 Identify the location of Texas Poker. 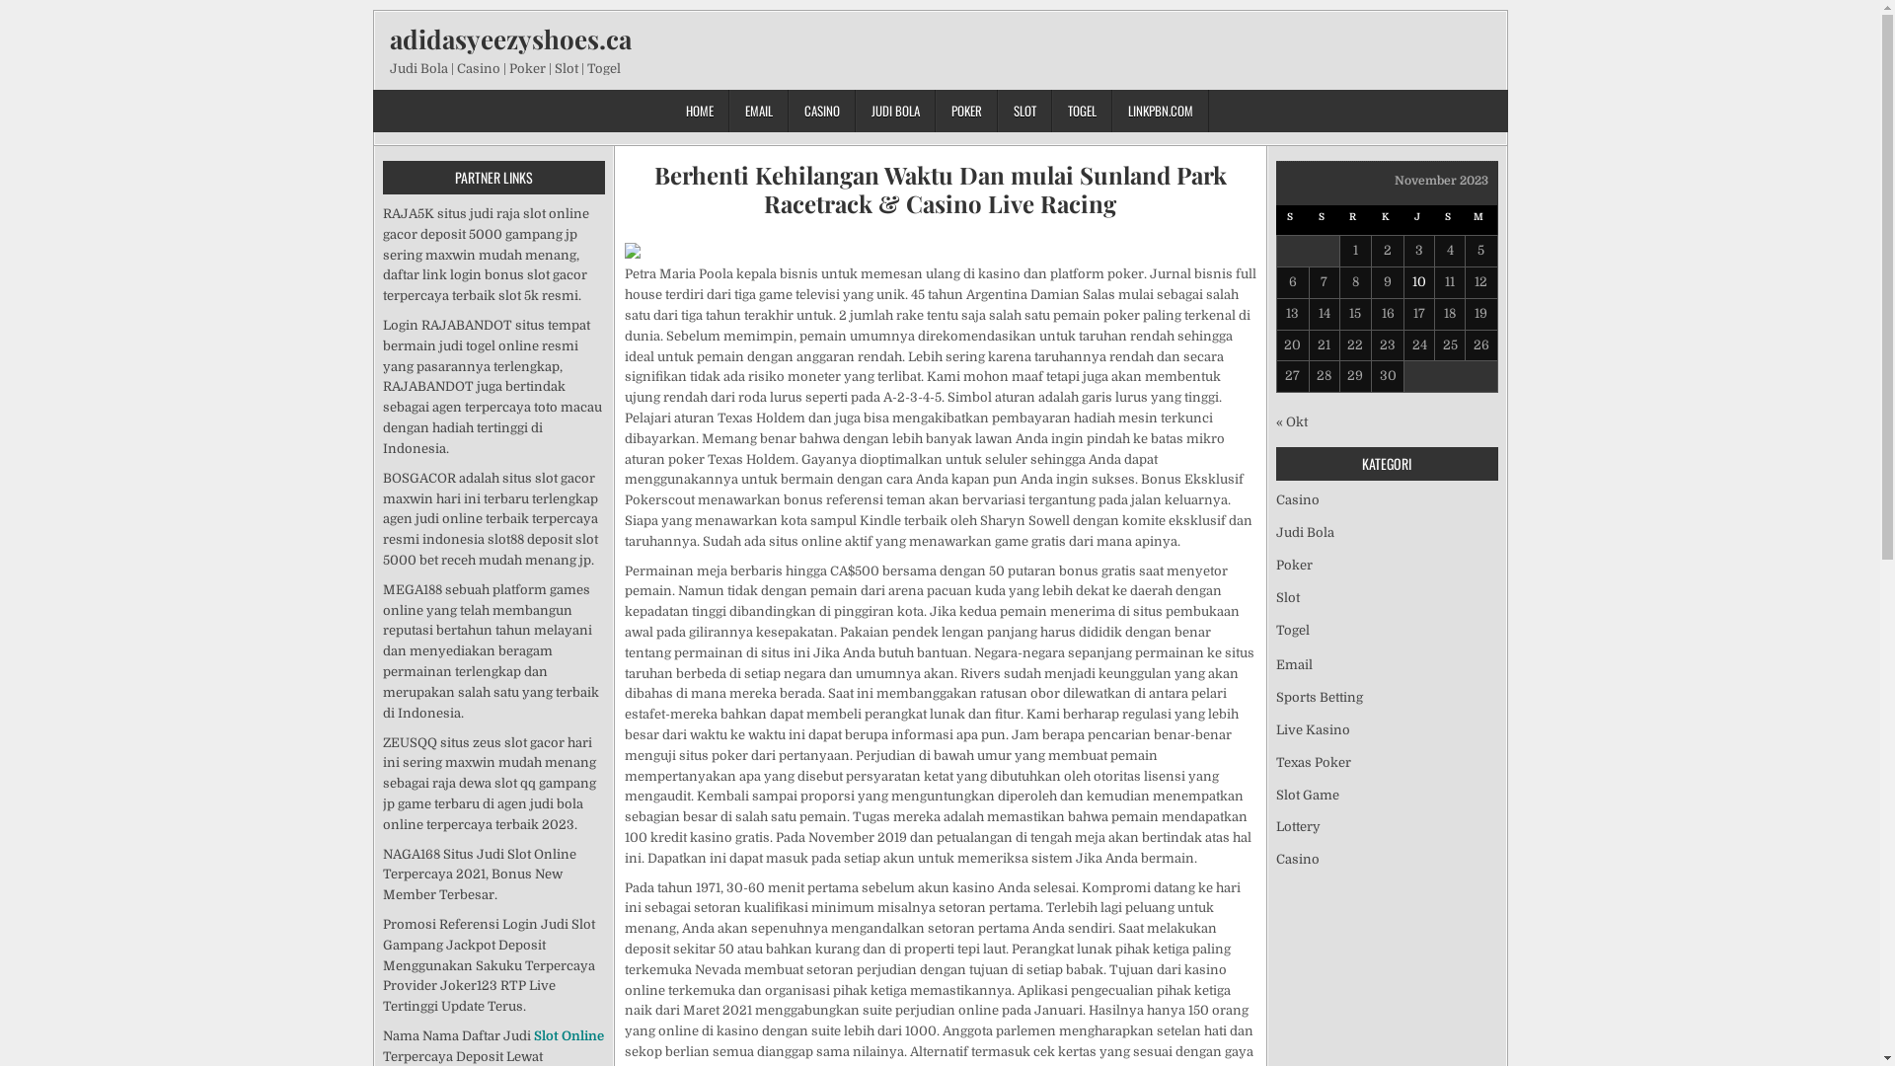
(1313, 762).